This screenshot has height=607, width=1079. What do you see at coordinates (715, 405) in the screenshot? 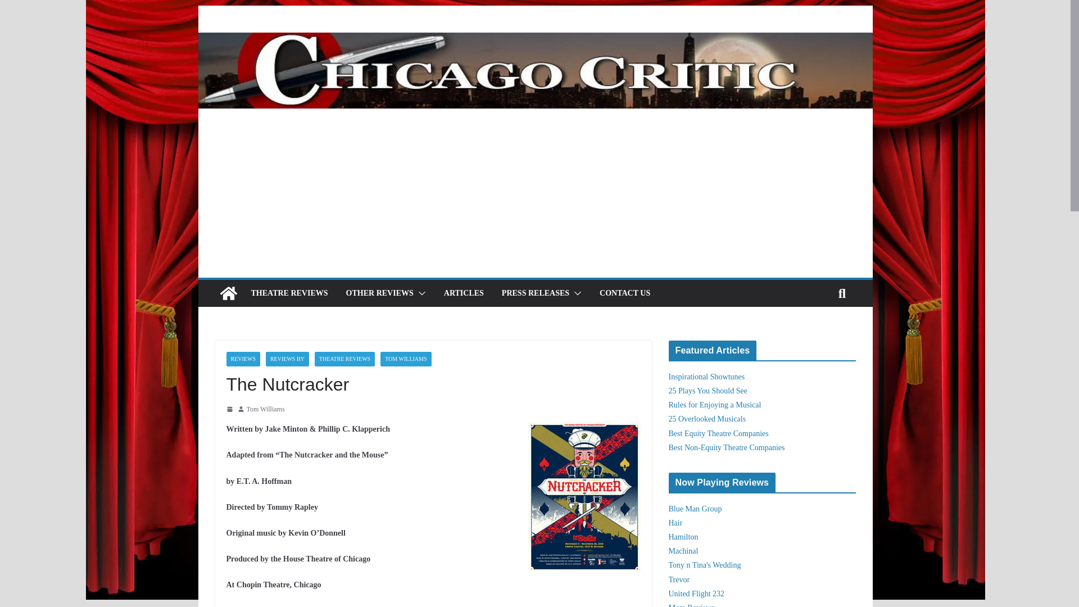
I see `Rules for Enjoying a Musical` at bounding box center [715, 405].